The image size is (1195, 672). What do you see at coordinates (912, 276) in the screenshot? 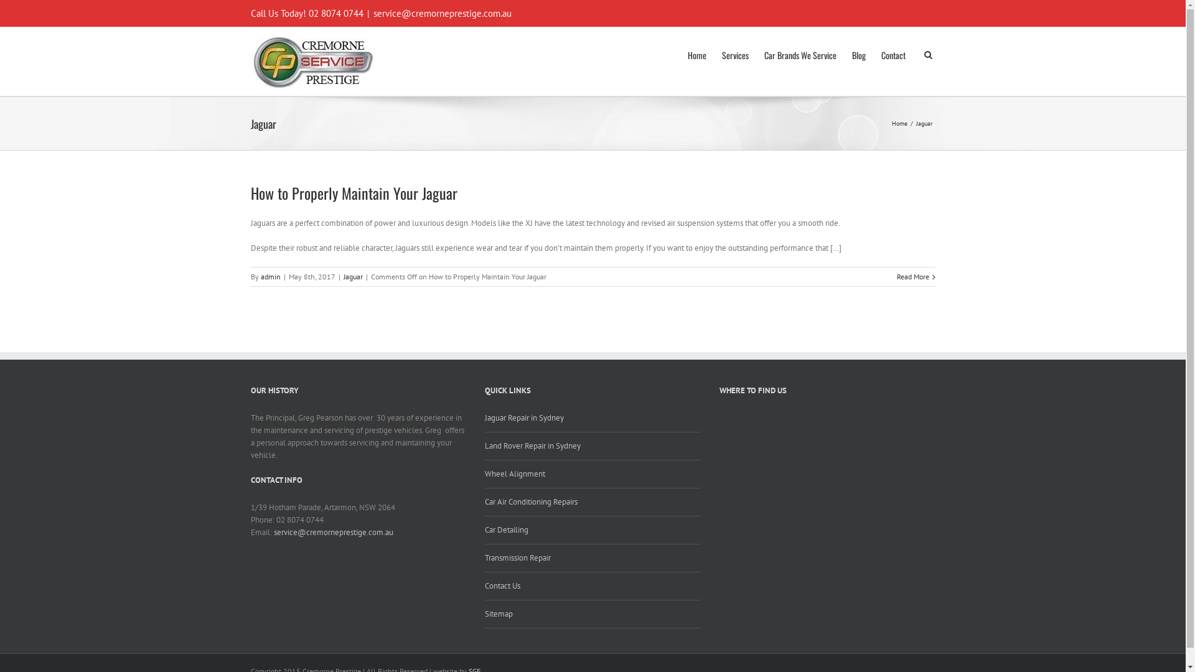
I see `Read More` at bounding box center [912, 276].